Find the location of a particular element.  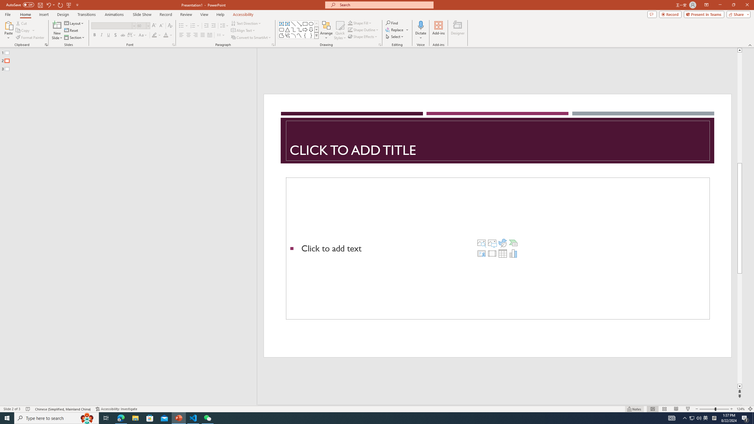

Insert Chart is located at coordinates (513, 253).